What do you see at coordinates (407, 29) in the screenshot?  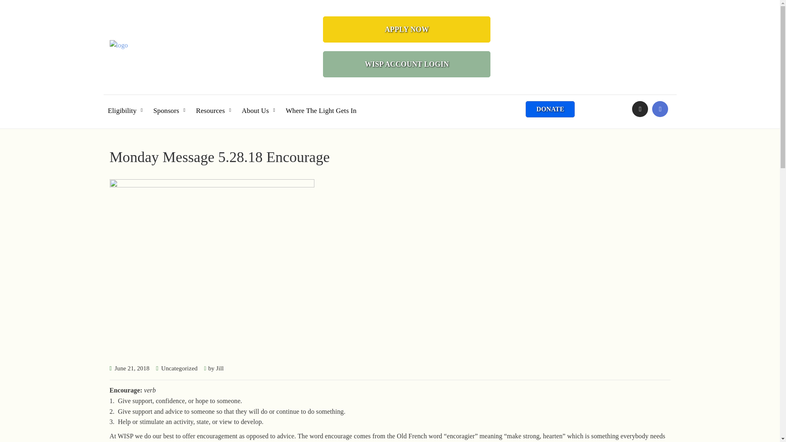 I see `APPLY NOW` at bounding box center [407, 29].